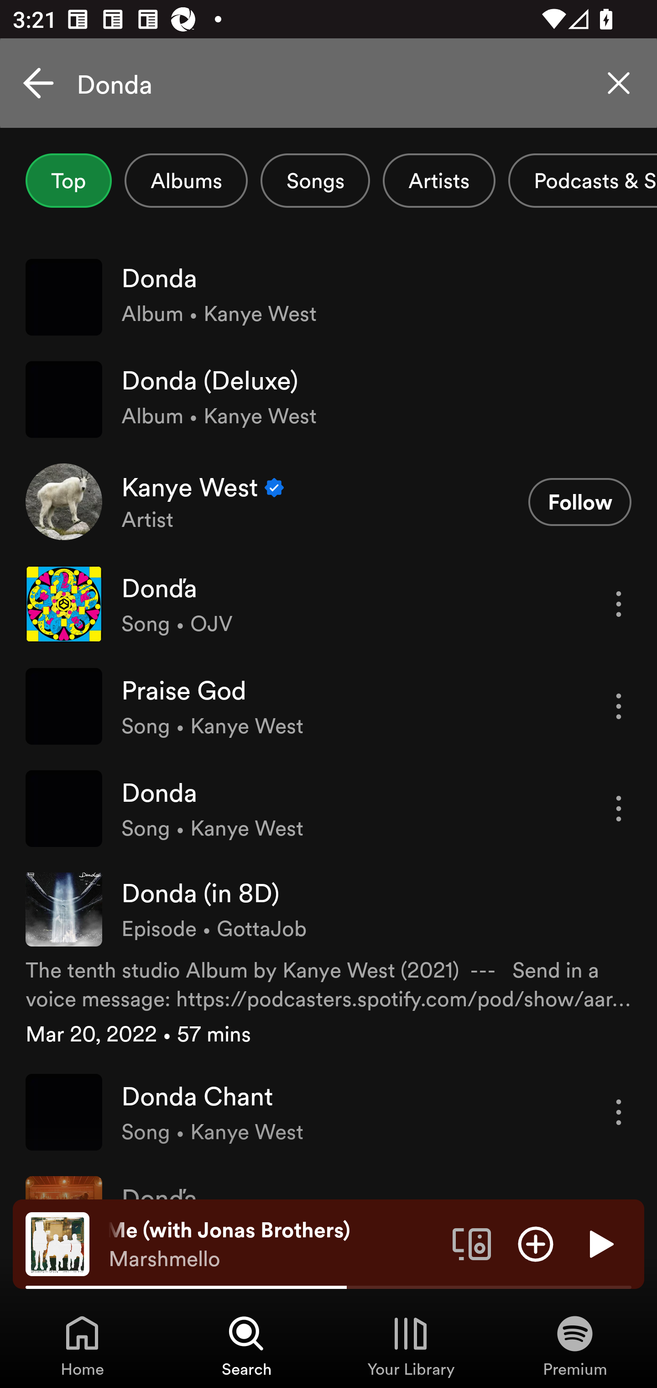 The width and height of the screenshot is (657, 1388). Describe the element at coordinates (328, 501) in the screenshot. I see `Kanye West Verified Artist Follow Follow` at that location.